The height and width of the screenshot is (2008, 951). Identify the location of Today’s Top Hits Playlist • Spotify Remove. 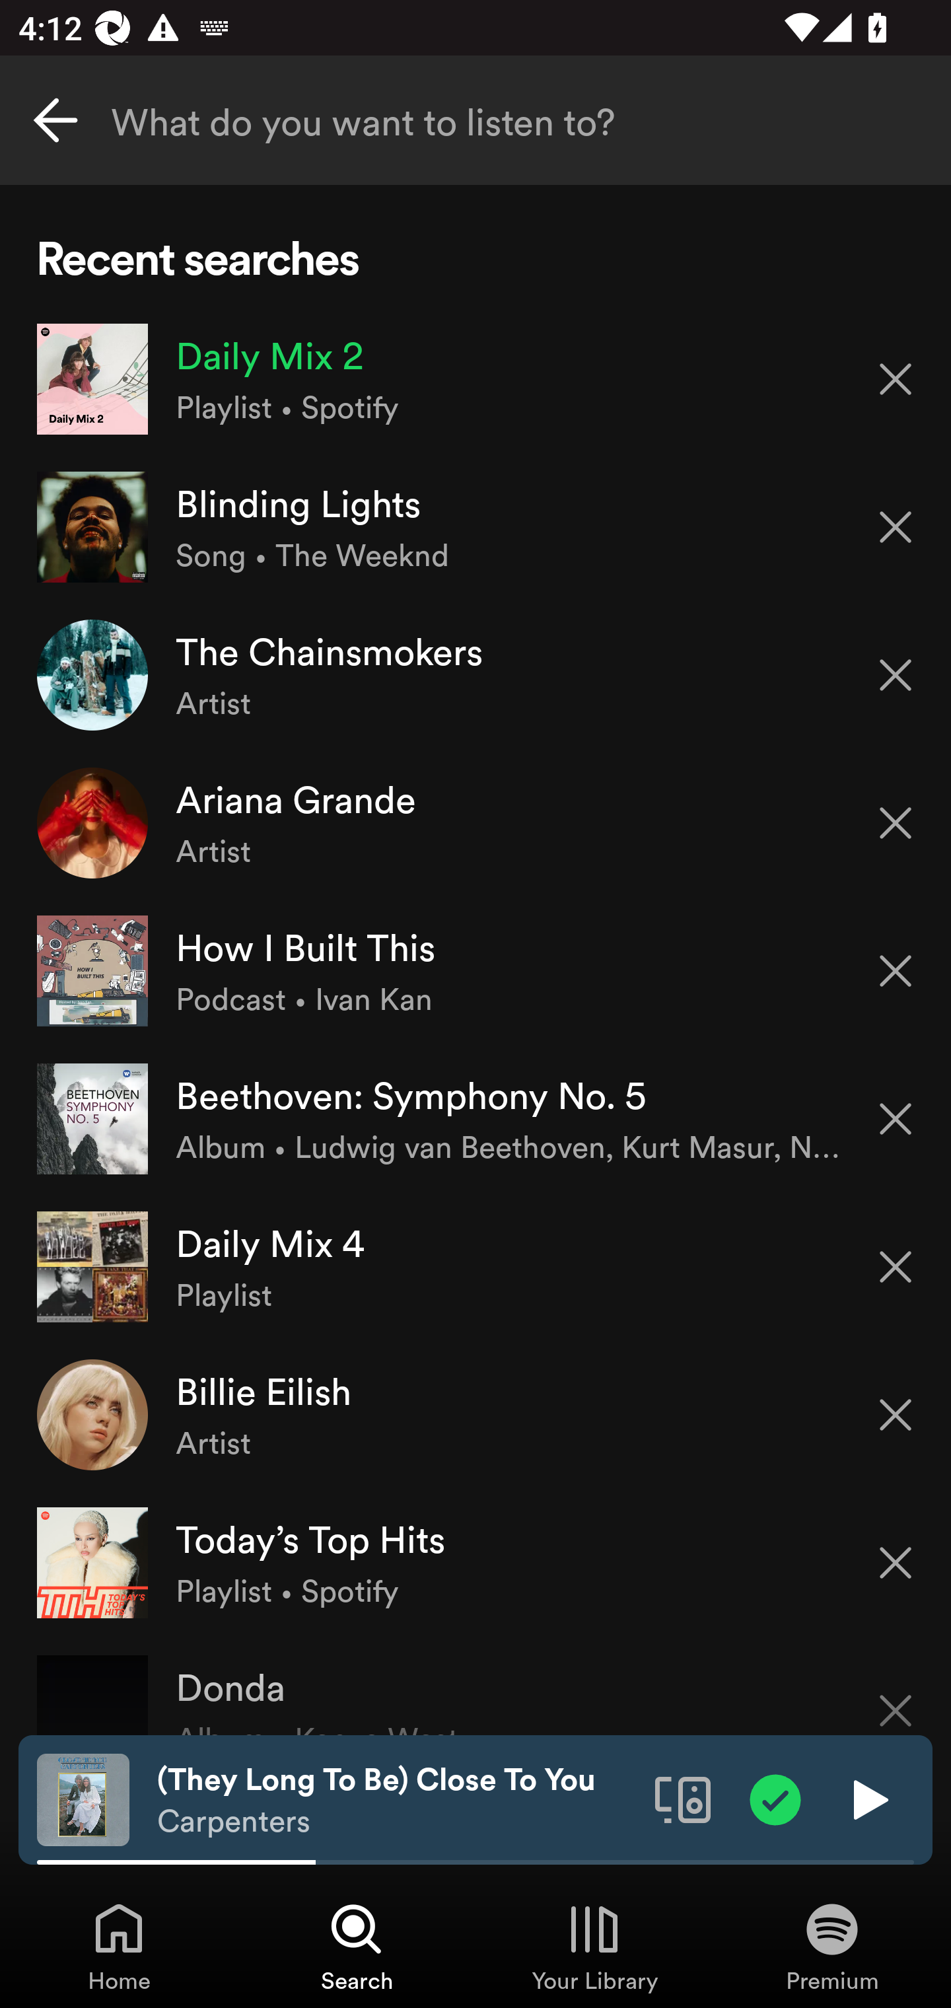
(475, 1561).